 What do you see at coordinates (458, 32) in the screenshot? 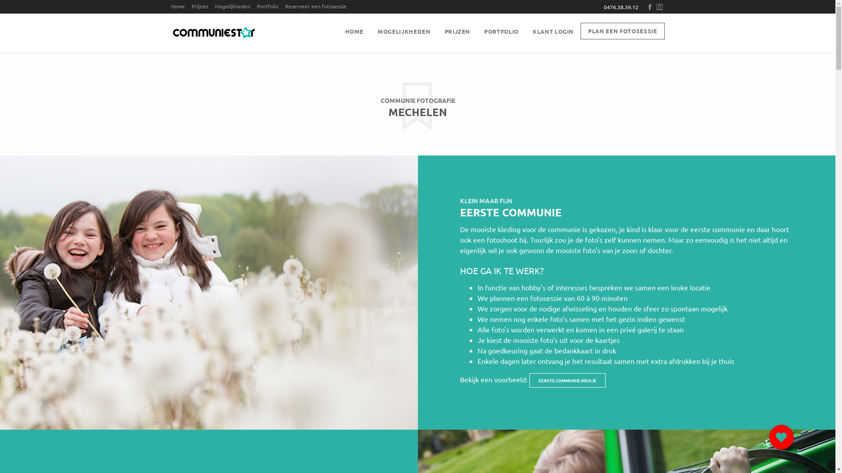
I see `PRIJZEN` at bounding box center [458, 32].